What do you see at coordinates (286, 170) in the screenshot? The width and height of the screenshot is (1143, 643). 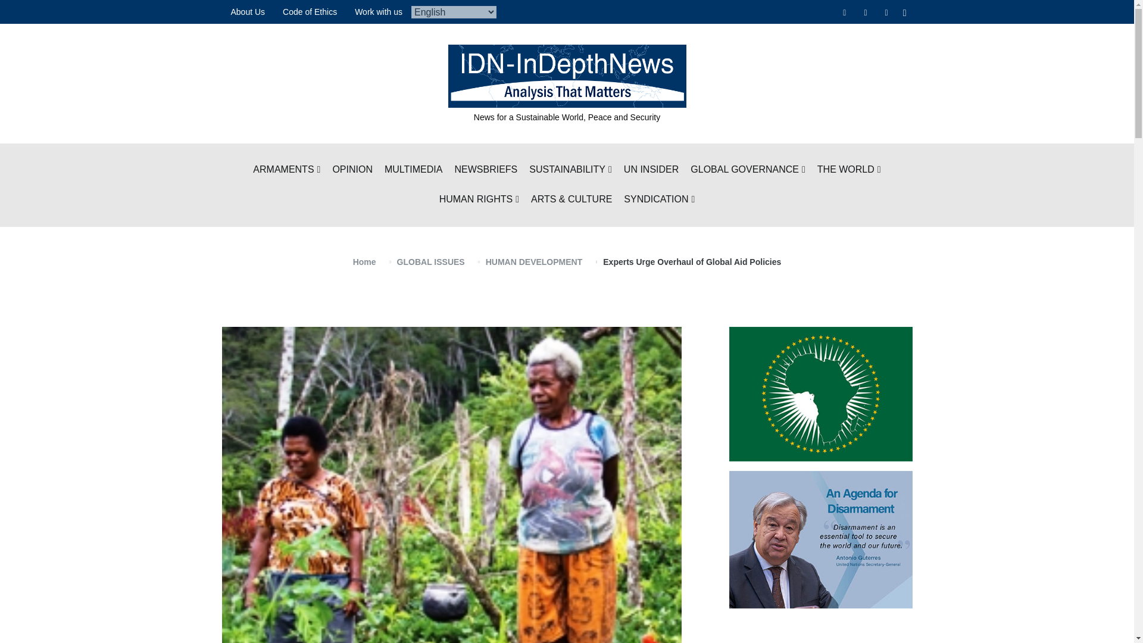 I see `ARMAMENTS` at bounding box center [286, 170].